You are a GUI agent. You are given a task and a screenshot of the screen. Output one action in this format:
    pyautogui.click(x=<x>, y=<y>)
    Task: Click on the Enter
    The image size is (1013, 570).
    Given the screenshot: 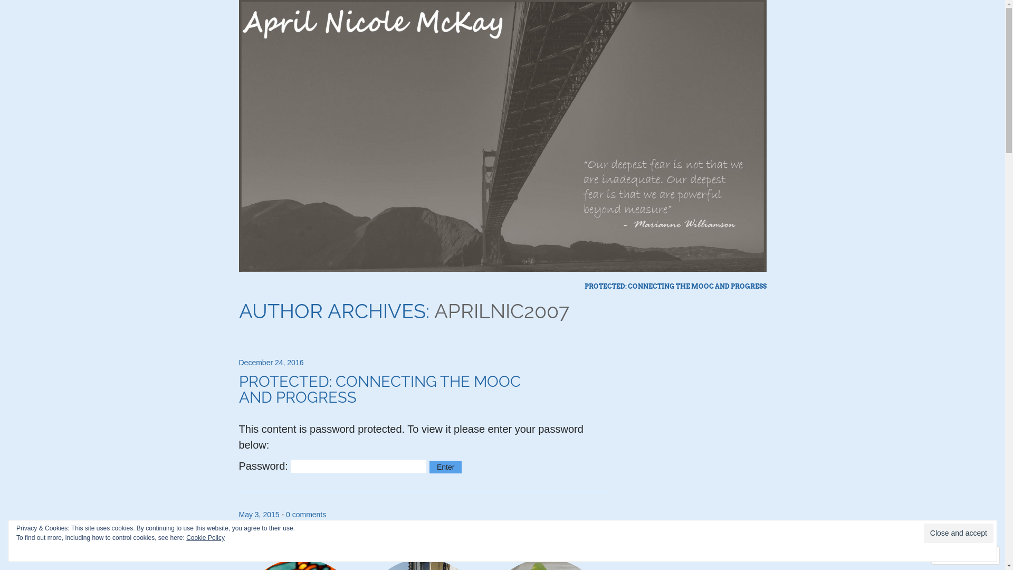 What is the action you would take?
    pyautogui.click(x=445, y=467)
    